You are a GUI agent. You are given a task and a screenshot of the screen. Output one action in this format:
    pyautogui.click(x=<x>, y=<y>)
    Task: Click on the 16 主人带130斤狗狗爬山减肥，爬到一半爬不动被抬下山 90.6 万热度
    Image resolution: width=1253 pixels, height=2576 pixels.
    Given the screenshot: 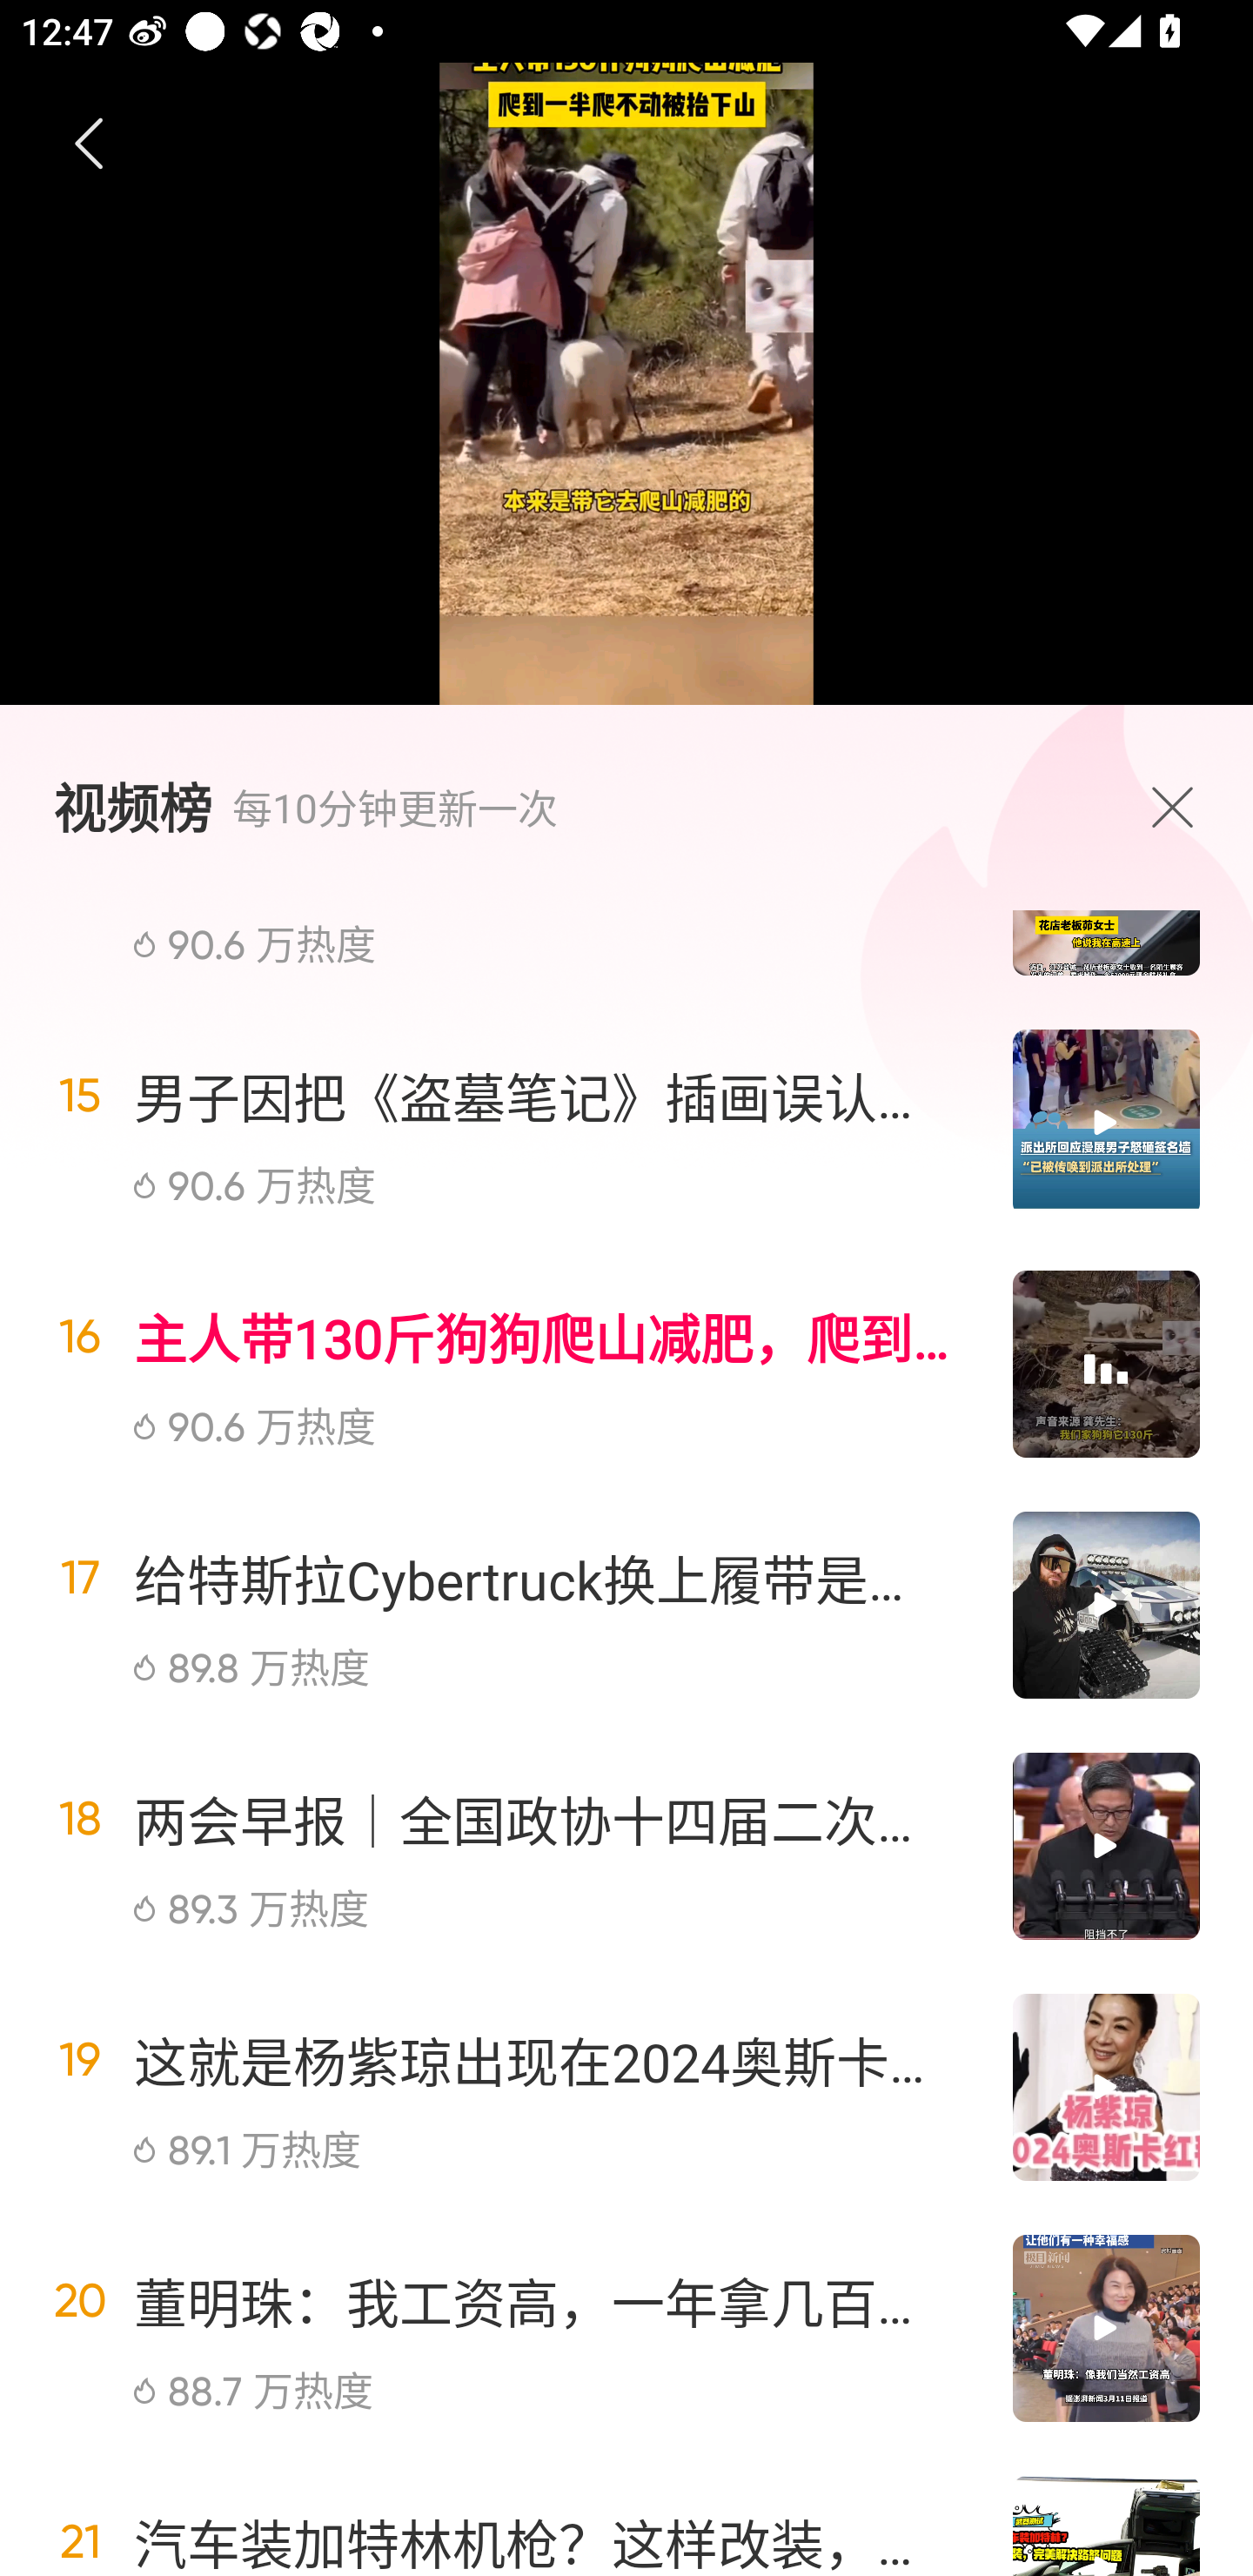 What is the action you would take?
    pyautogui.click(x=626, y=1363)
    